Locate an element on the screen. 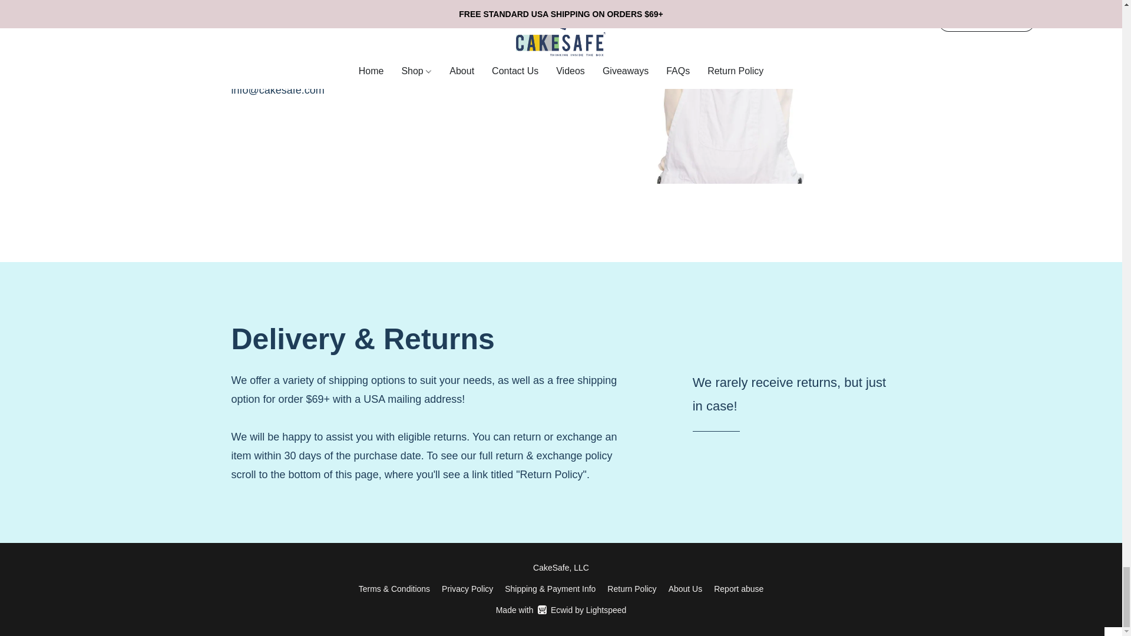  About Us is located at coordinates (685, 589).